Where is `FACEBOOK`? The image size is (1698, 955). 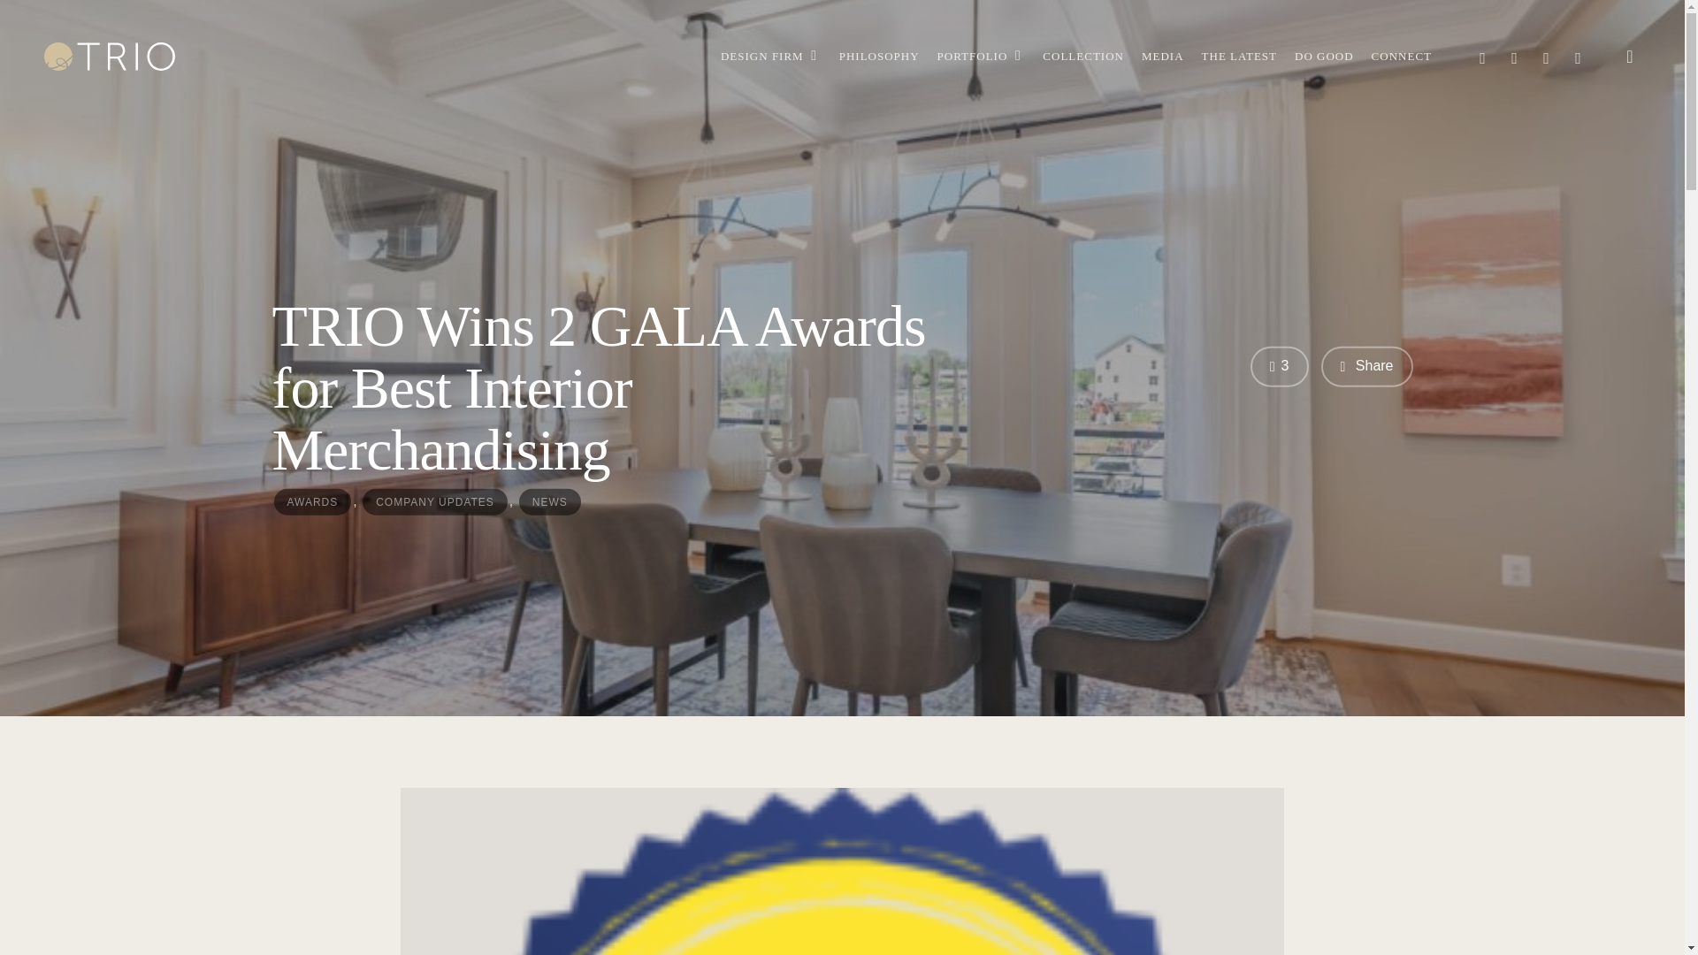 FACEBOOK is located at coordinates (1482, 55).